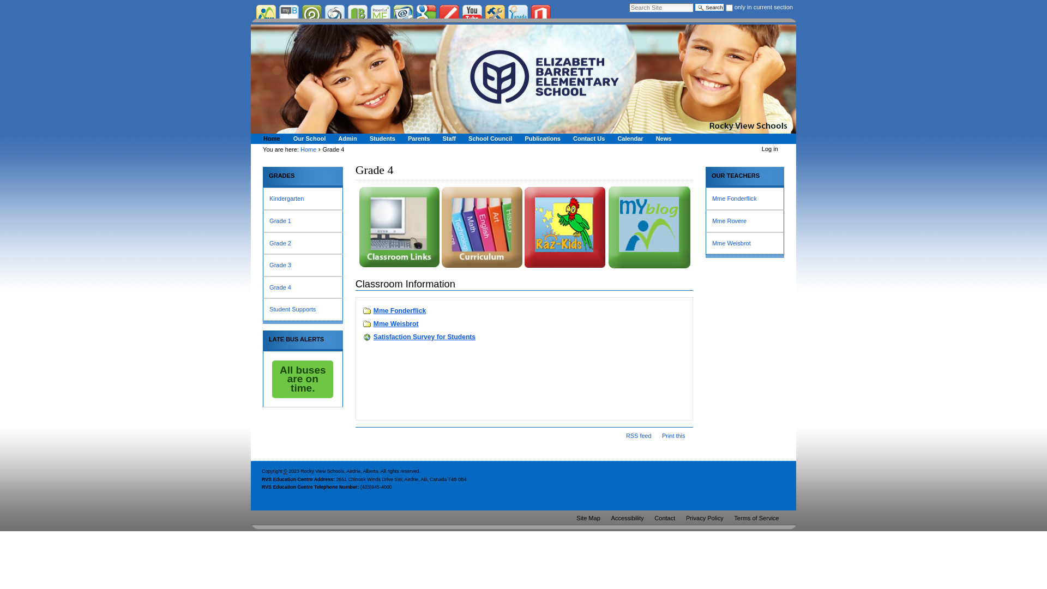 The height and width of the screenshot is (589, 1047). Describe the element at coordinates (627, 518) in the screenshot. I see `Accessibility` at that location.